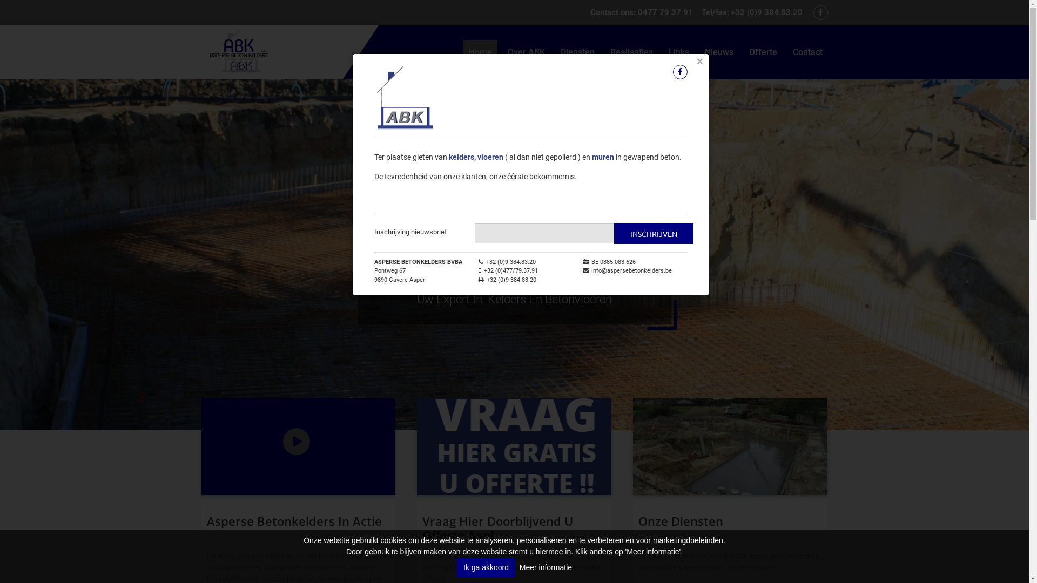  I want to click on +32 (0)9 384.83.20, so click(507, 262).